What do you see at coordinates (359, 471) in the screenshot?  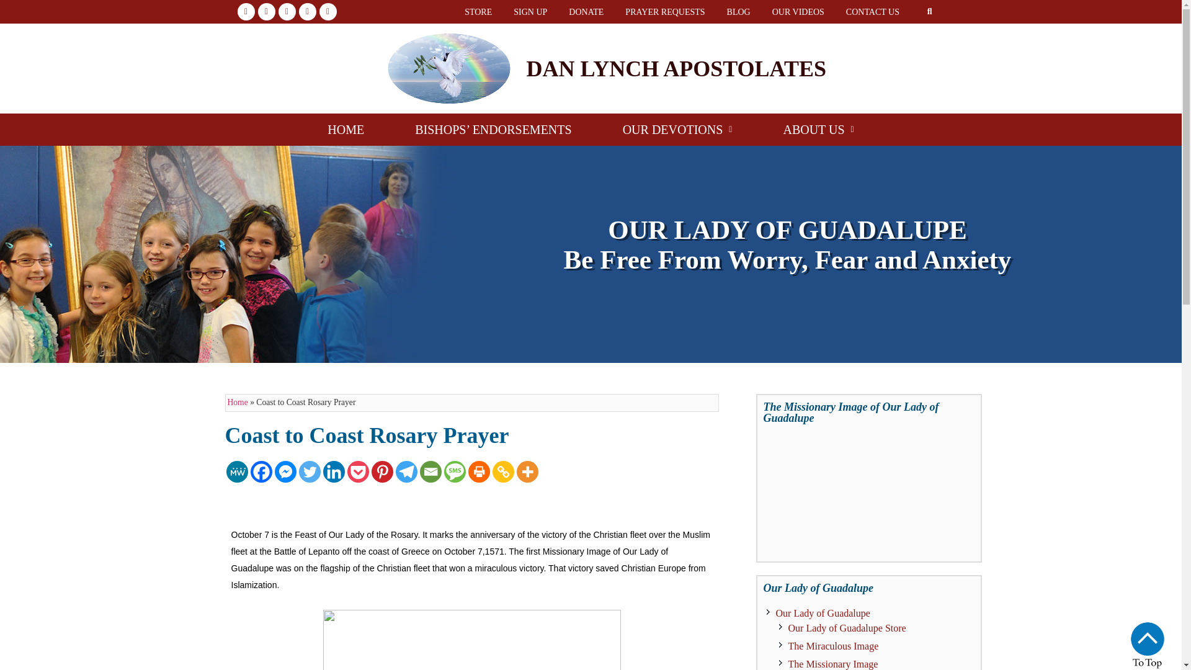 I see `Pocket` at bounding box center [359, 471].